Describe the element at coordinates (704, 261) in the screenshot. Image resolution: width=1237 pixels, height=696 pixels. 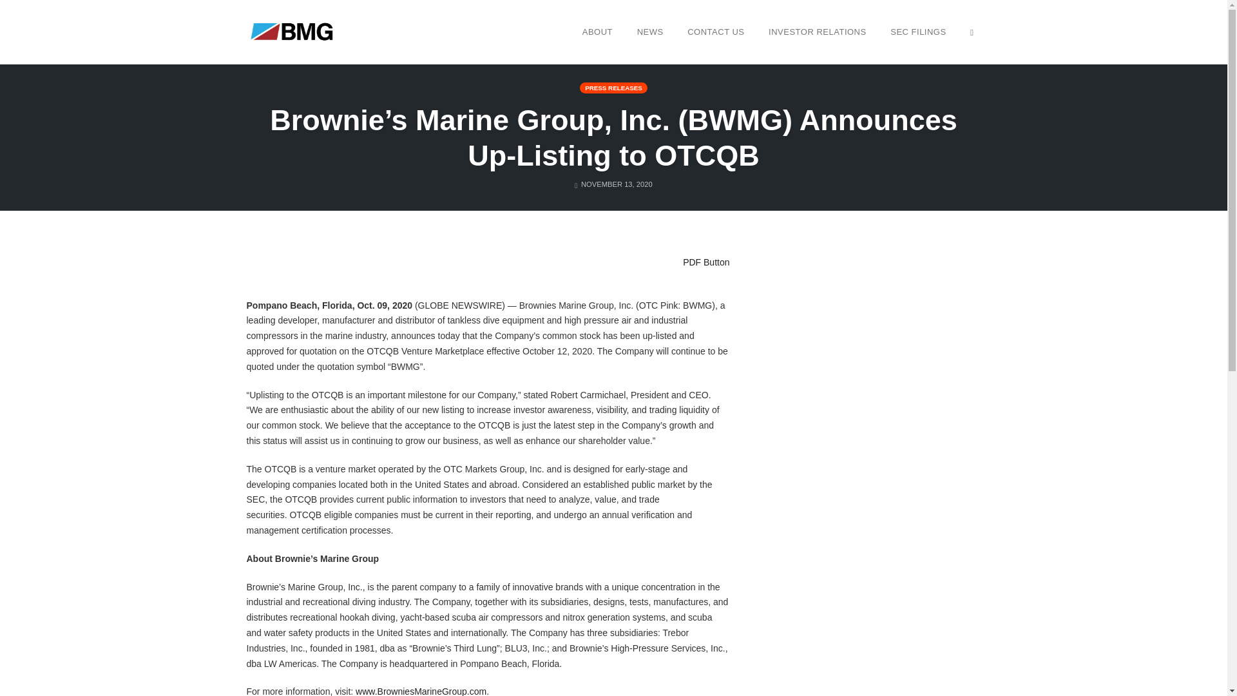
I see `PDF Button` at that location.